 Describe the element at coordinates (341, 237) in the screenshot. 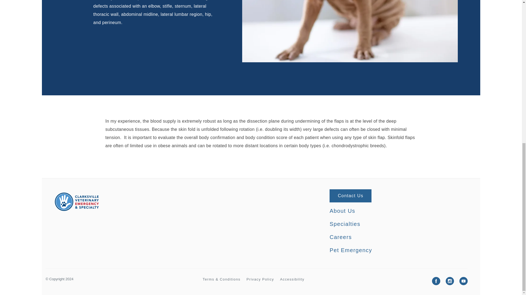

I see `Careers` at that location.